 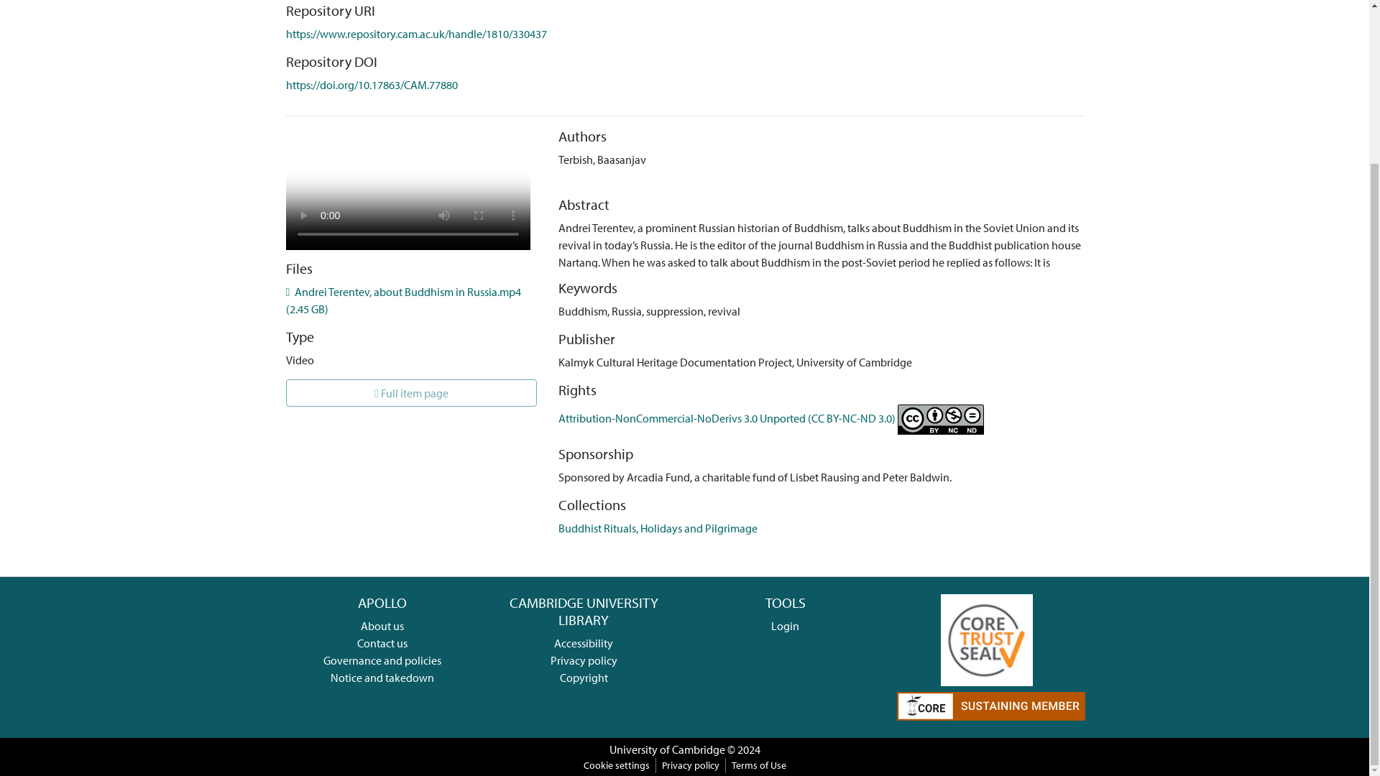 I want to click on Full item page, so click(x=411, y=392).